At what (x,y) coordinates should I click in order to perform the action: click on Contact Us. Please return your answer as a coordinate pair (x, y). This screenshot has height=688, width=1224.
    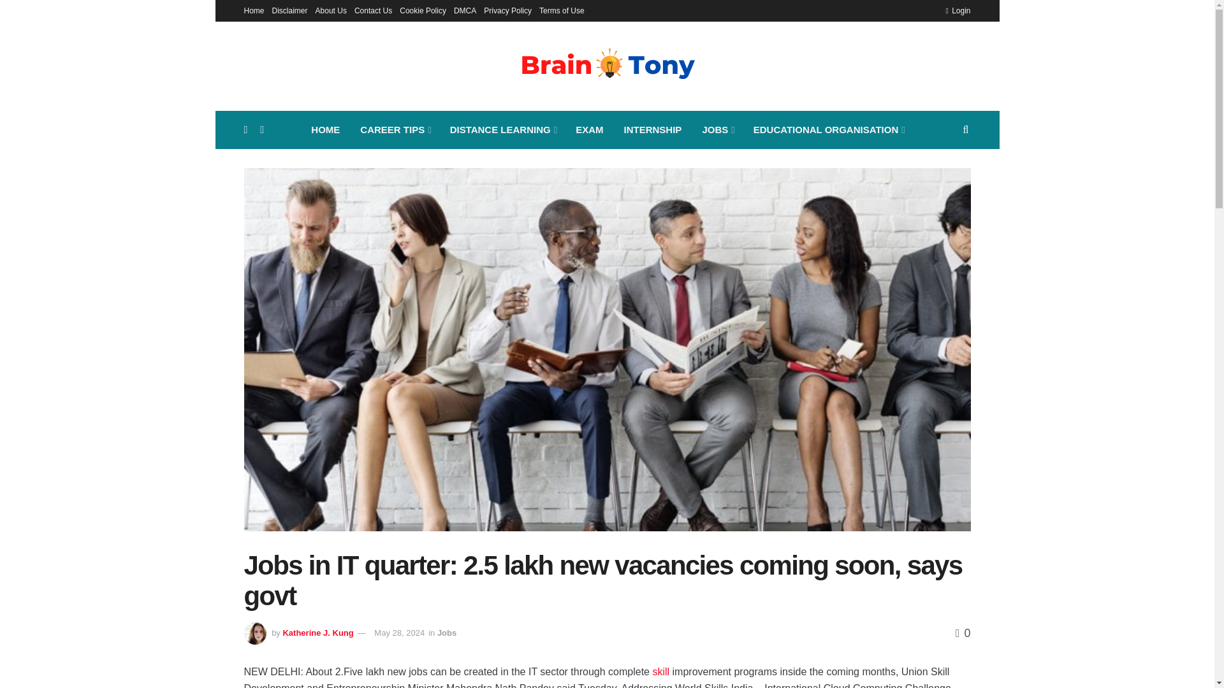
    Looking at the image, I should click on (373, 10).